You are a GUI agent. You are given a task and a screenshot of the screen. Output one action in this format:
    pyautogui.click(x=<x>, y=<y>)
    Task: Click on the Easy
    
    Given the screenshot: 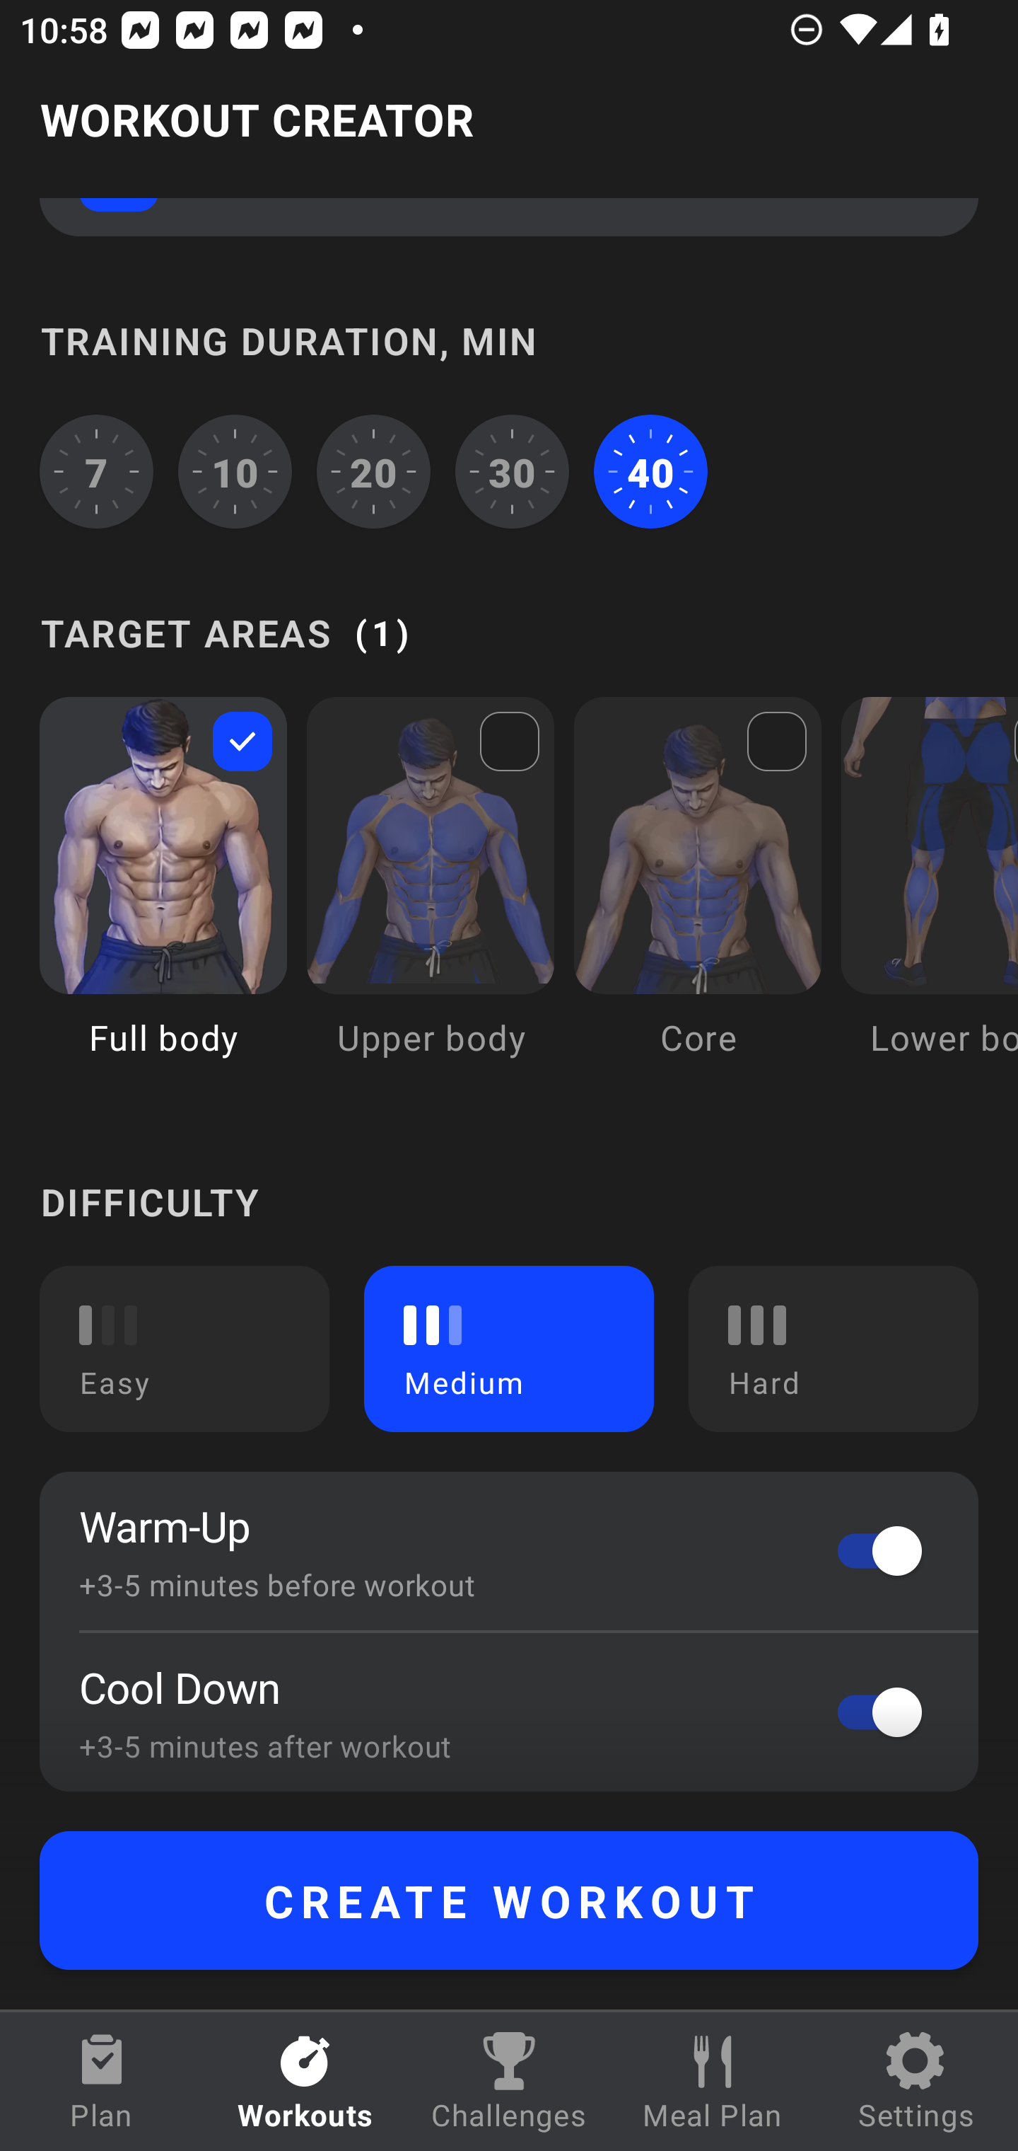 What is the action you would take?
    pyautogui.click(x=185, y=1349)
    